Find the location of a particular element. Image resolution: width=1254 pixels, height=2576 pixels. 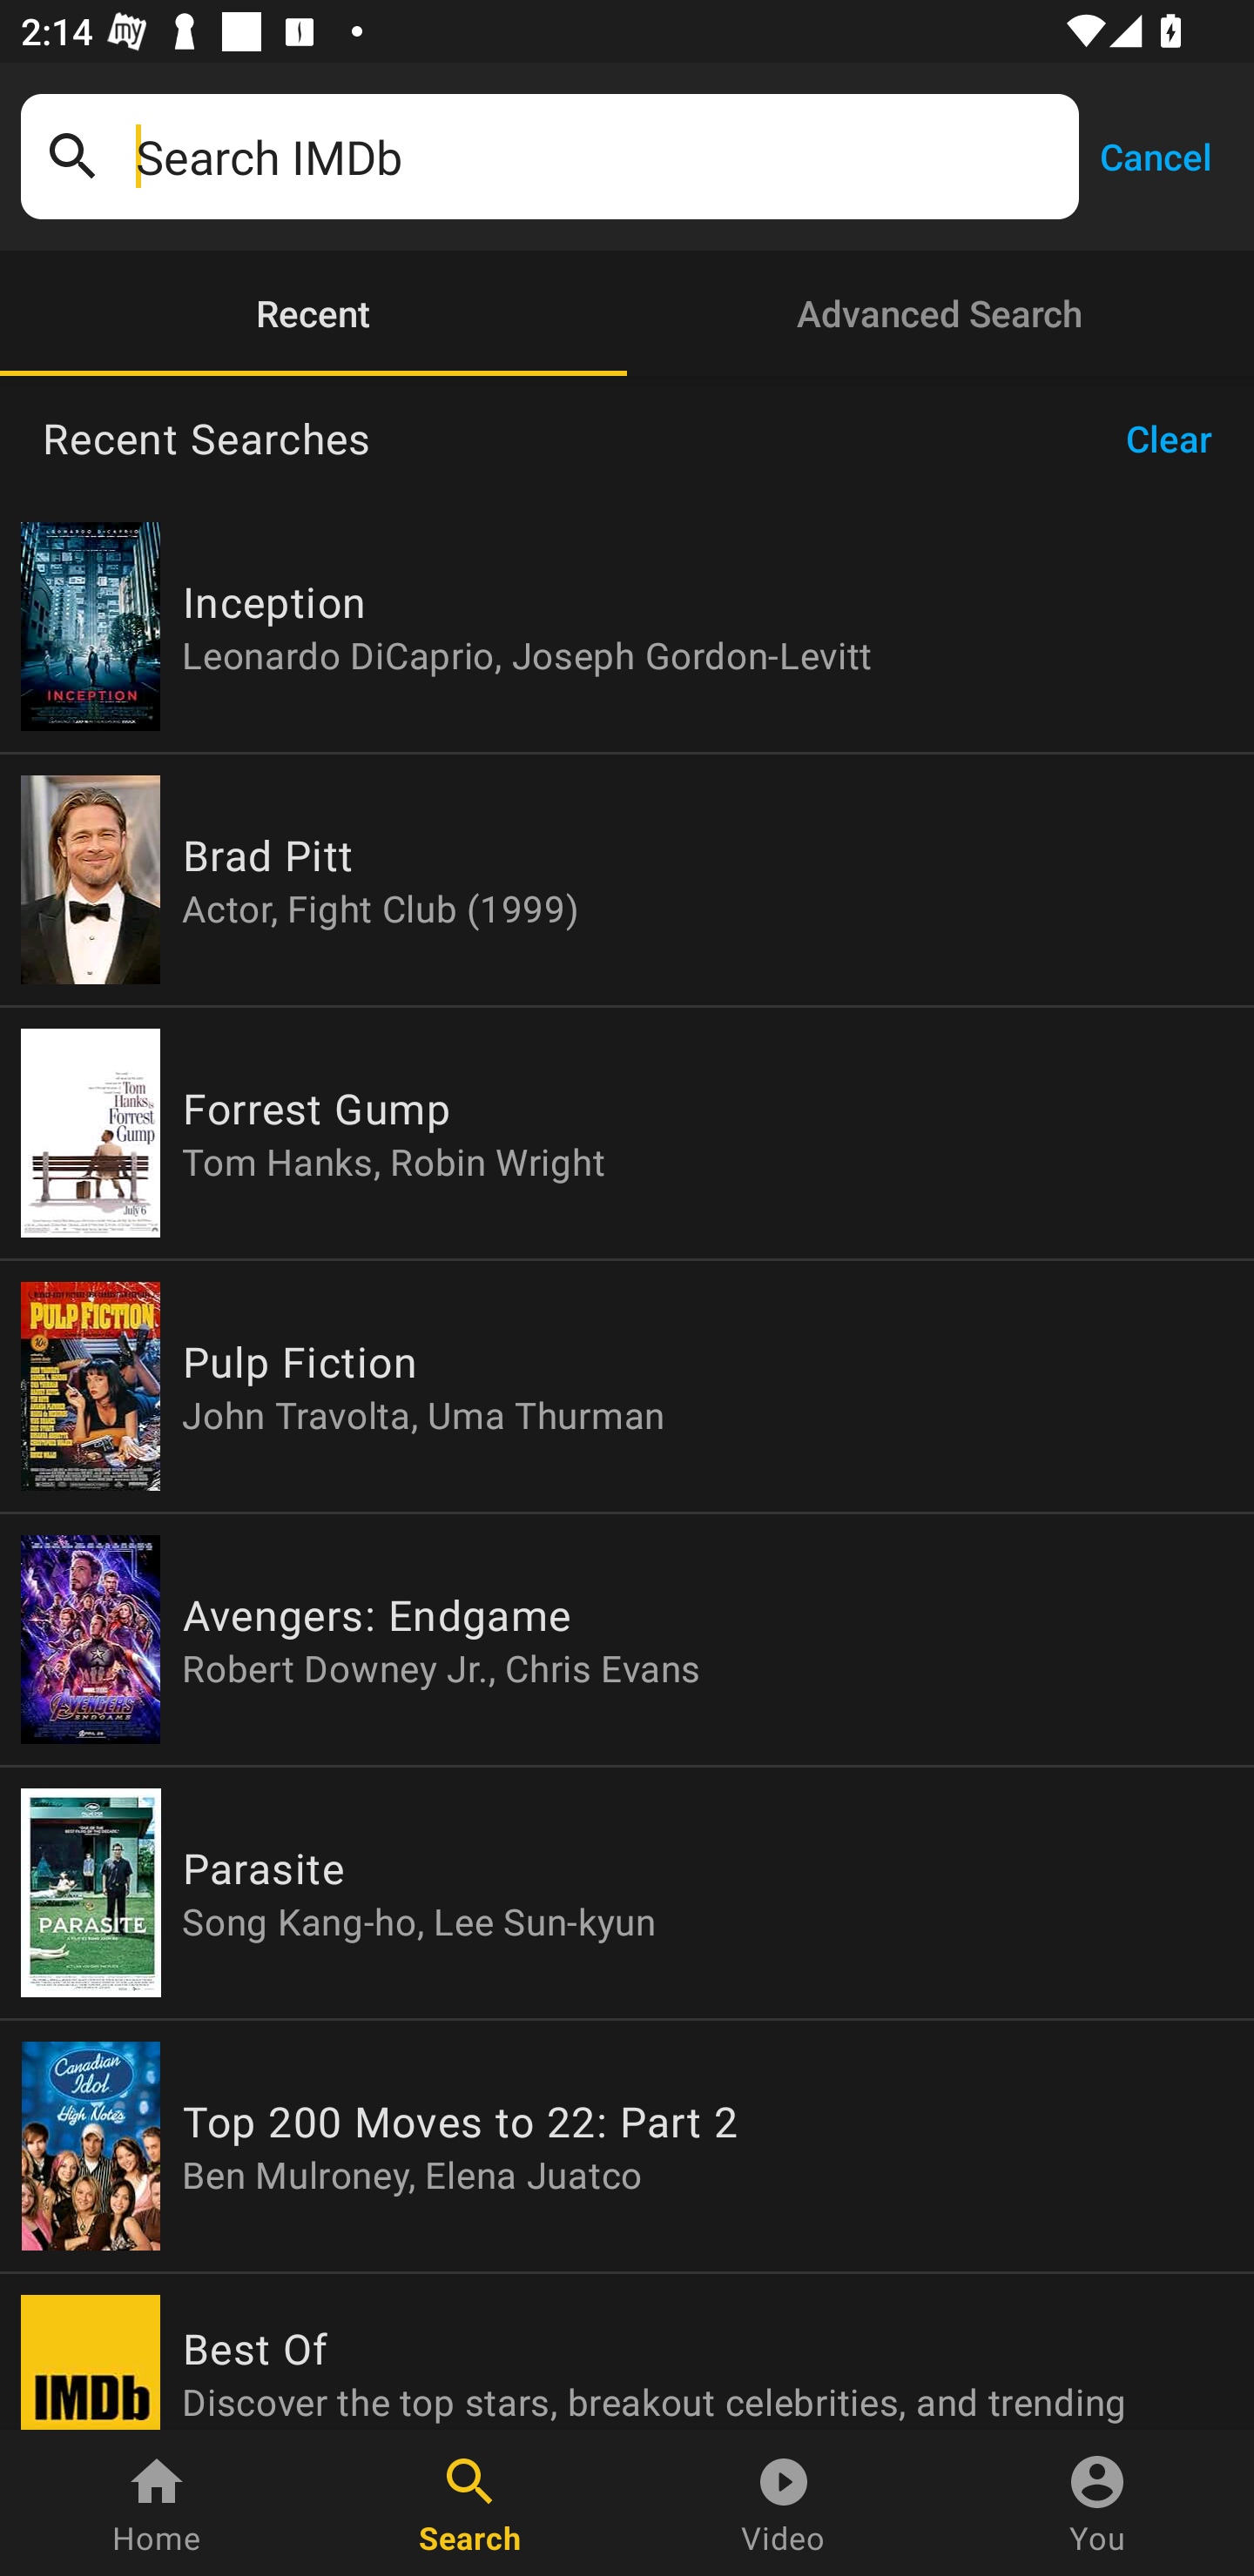

Home is located at coordinates (157, 2503).